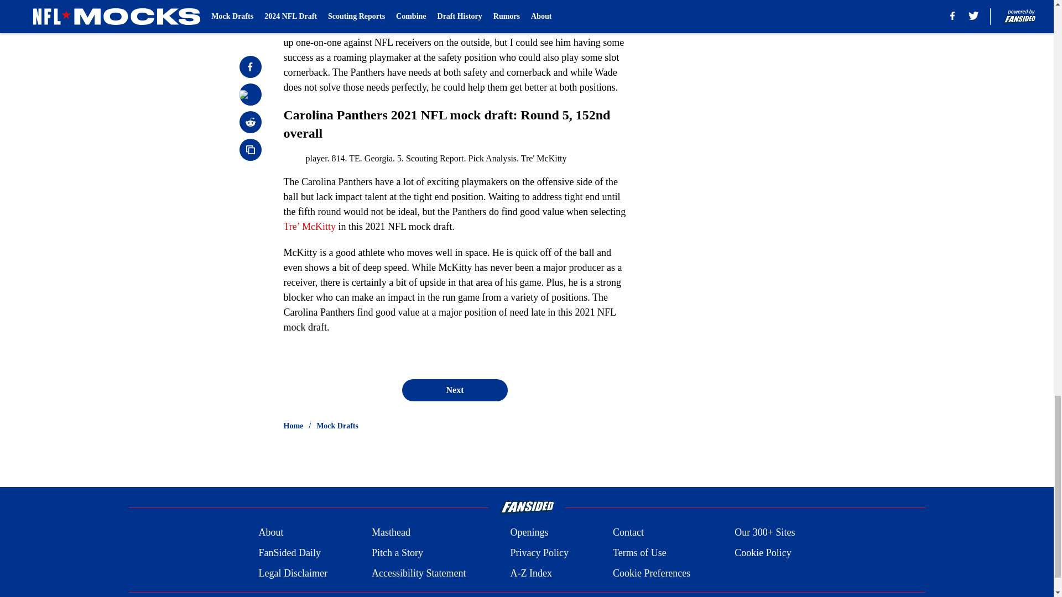  What do you see at coordinates (419, 573) in the screenshot?
I see `Accessibility Statement` at bounding box center [419, 573].